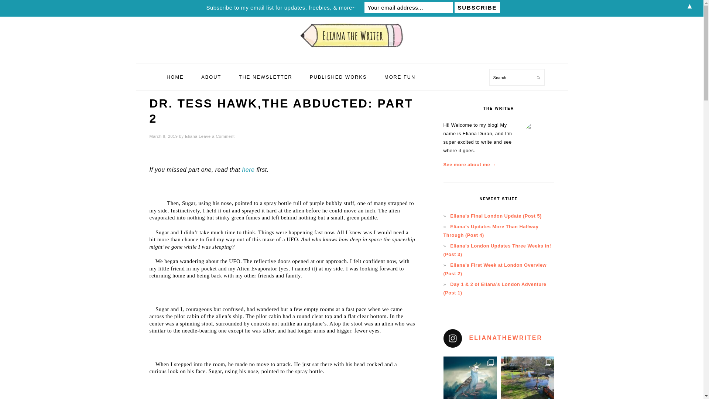 The height and width of the screenshot is (399, 709). Describe the element at coordinates (351, 35) in the screenshot. I see `Eliana the Writer` at that location.